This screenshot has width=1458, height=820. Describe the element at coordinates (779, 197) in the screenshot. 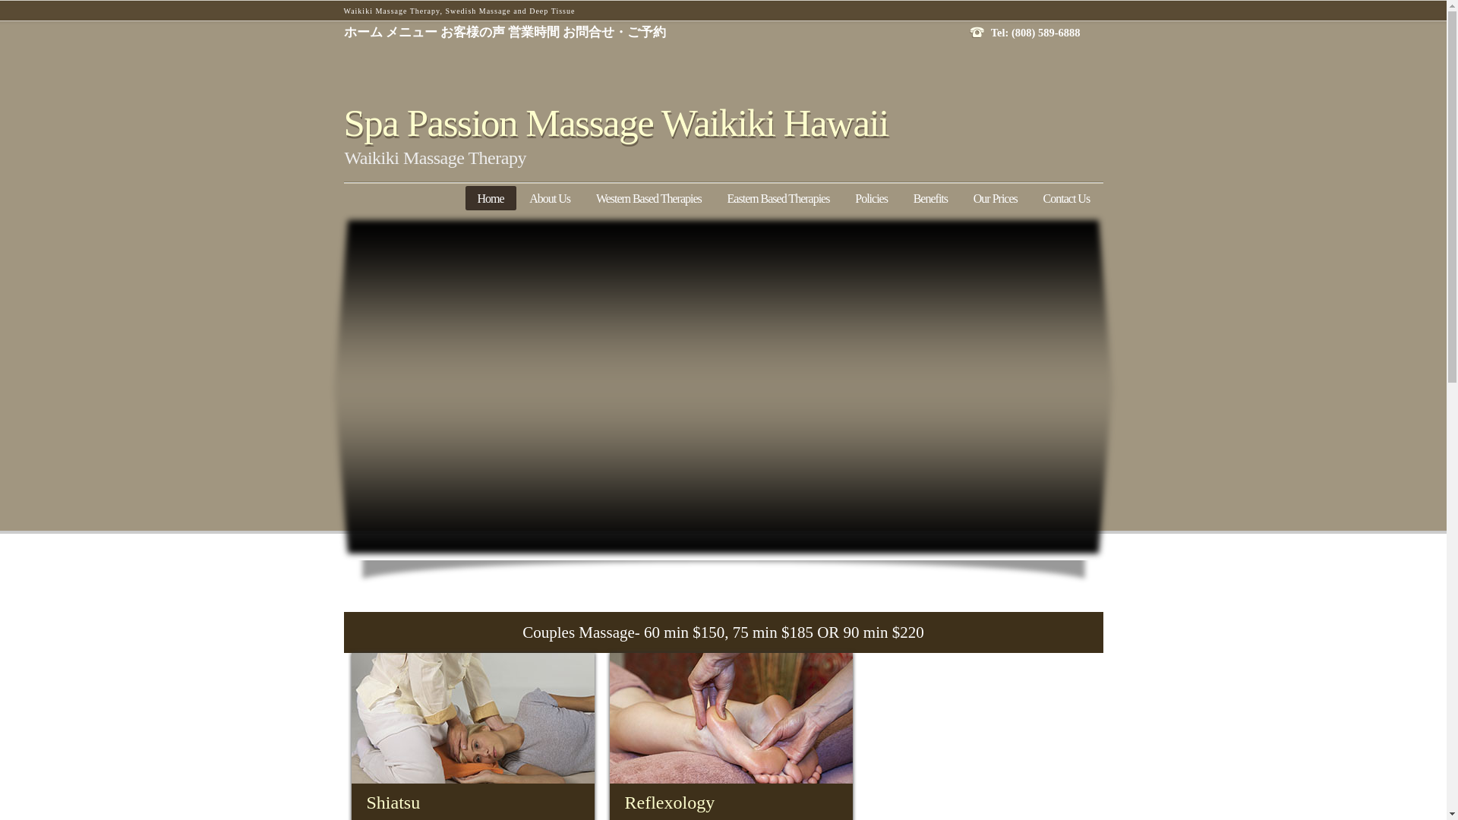

I see `Eastern Based Therapies` at that location.